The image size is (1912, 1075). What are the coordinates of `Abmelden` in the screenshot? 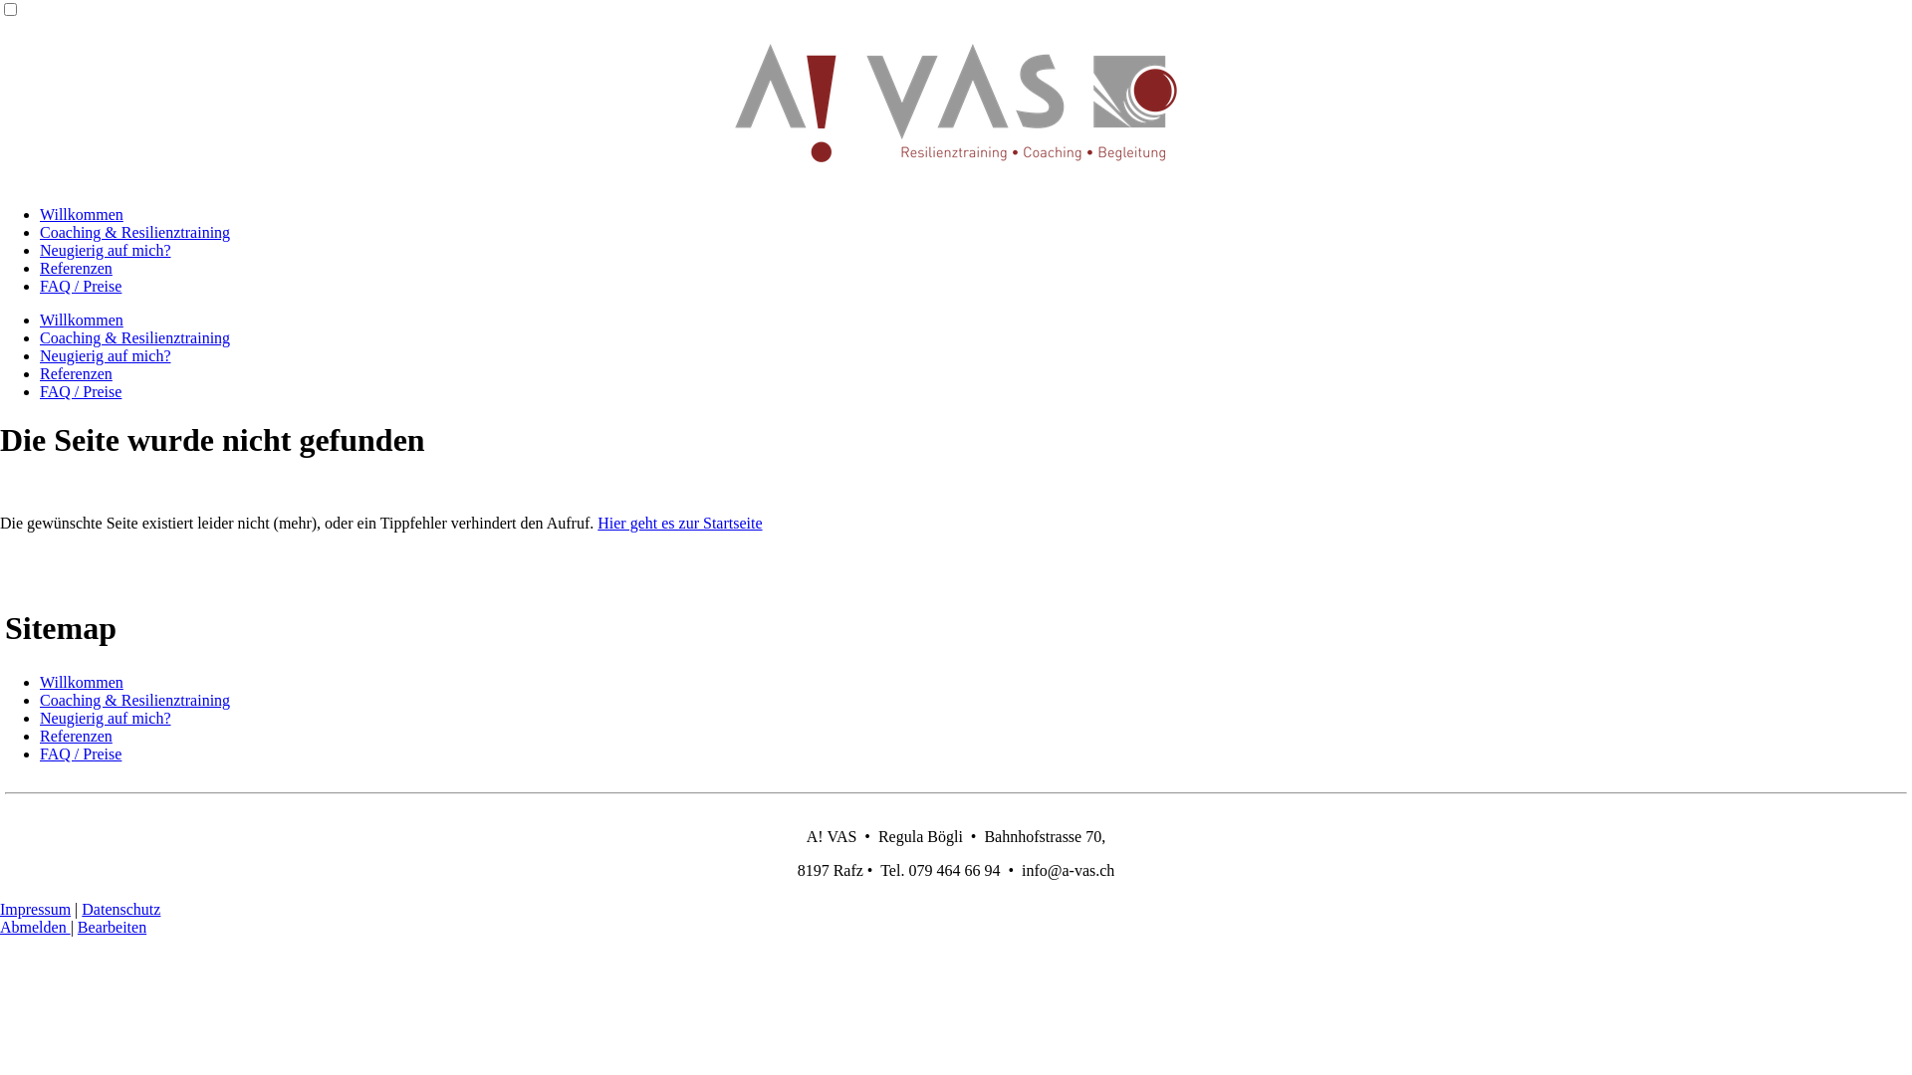 It's located at (36, 928).